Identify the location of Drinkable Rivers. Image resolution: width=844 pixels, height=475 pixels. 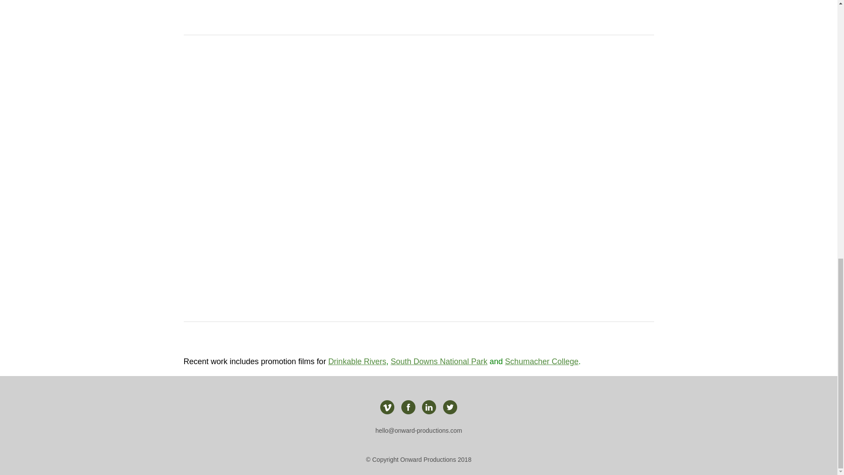
(357, 362).